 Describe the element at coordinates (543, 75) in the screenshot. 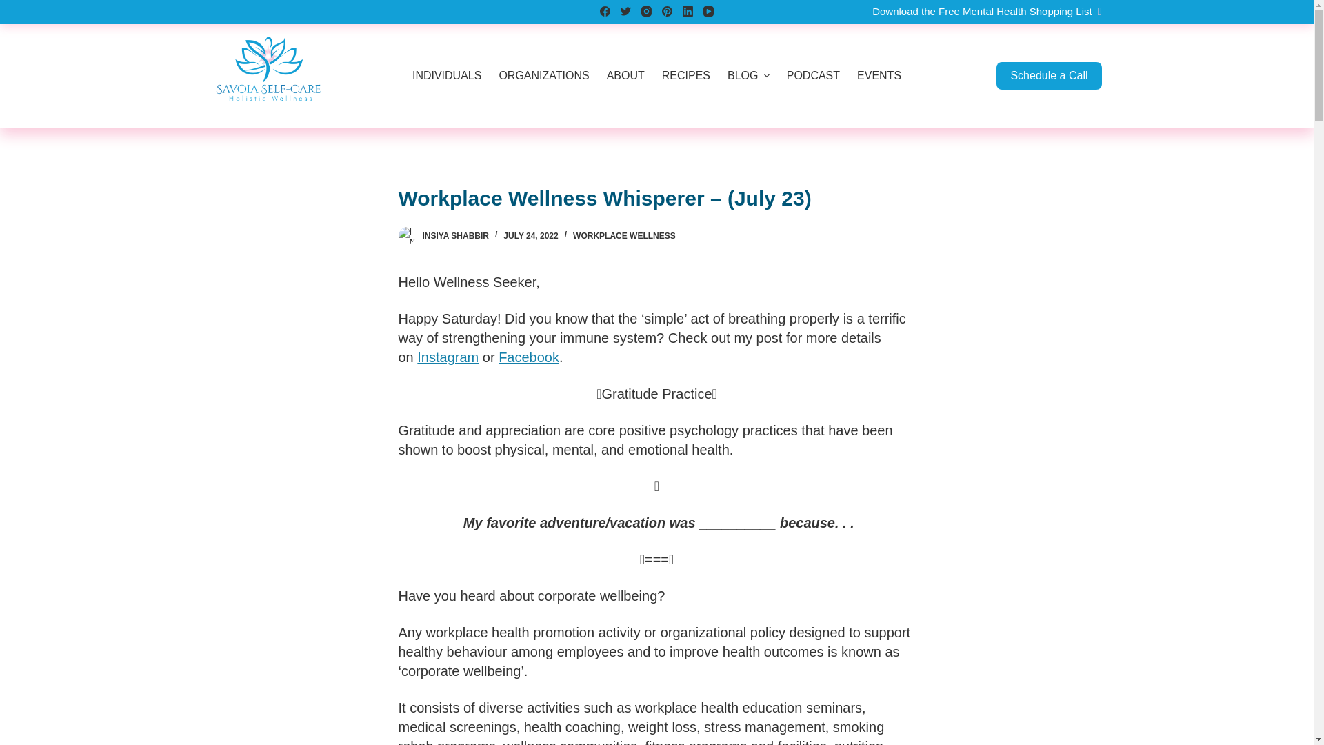

I see `ORGANIZATIONS` at that location.